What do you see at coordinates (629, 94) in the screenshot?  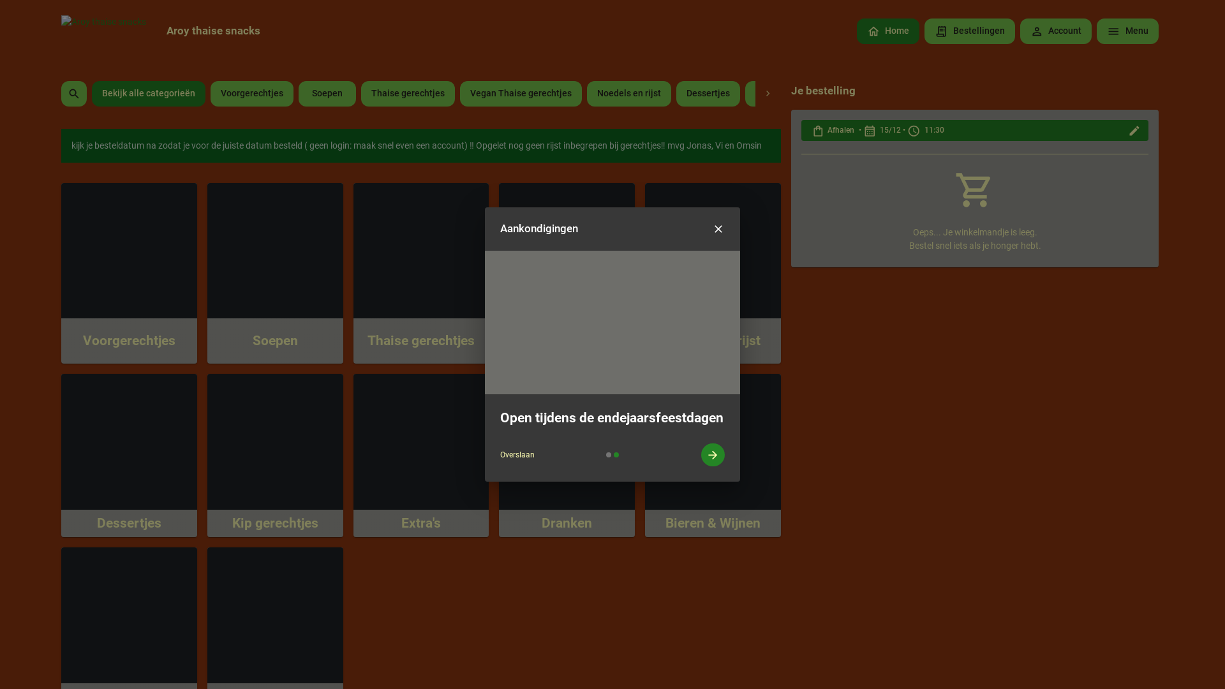 I see `Noedels en rijst` at bounding box center [629, 94].